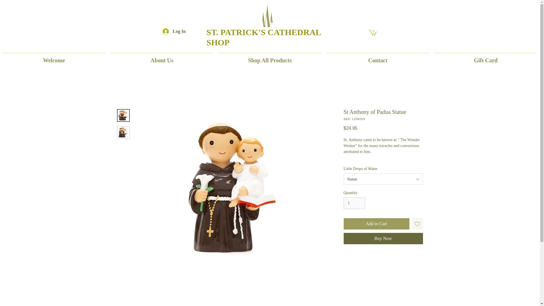  I want to click on About Us, so click(162, 58).